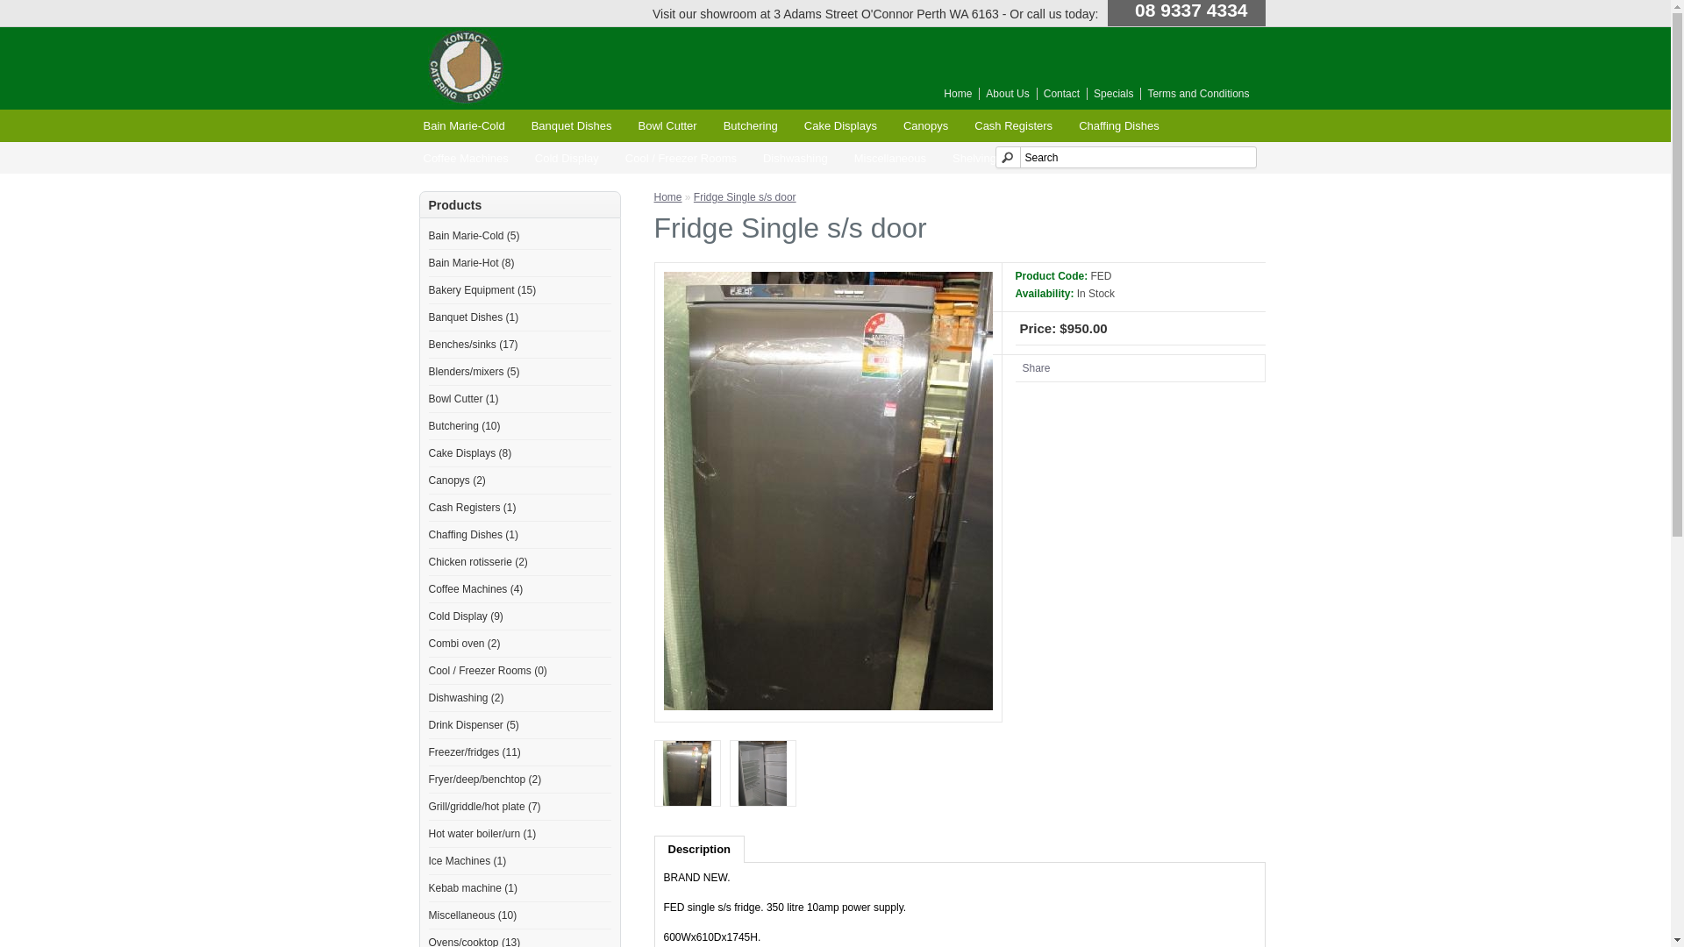 The width and height of the screenshot is (1684, 947). I want to click on Cool / Freezer Rooms, so click(681, 158).